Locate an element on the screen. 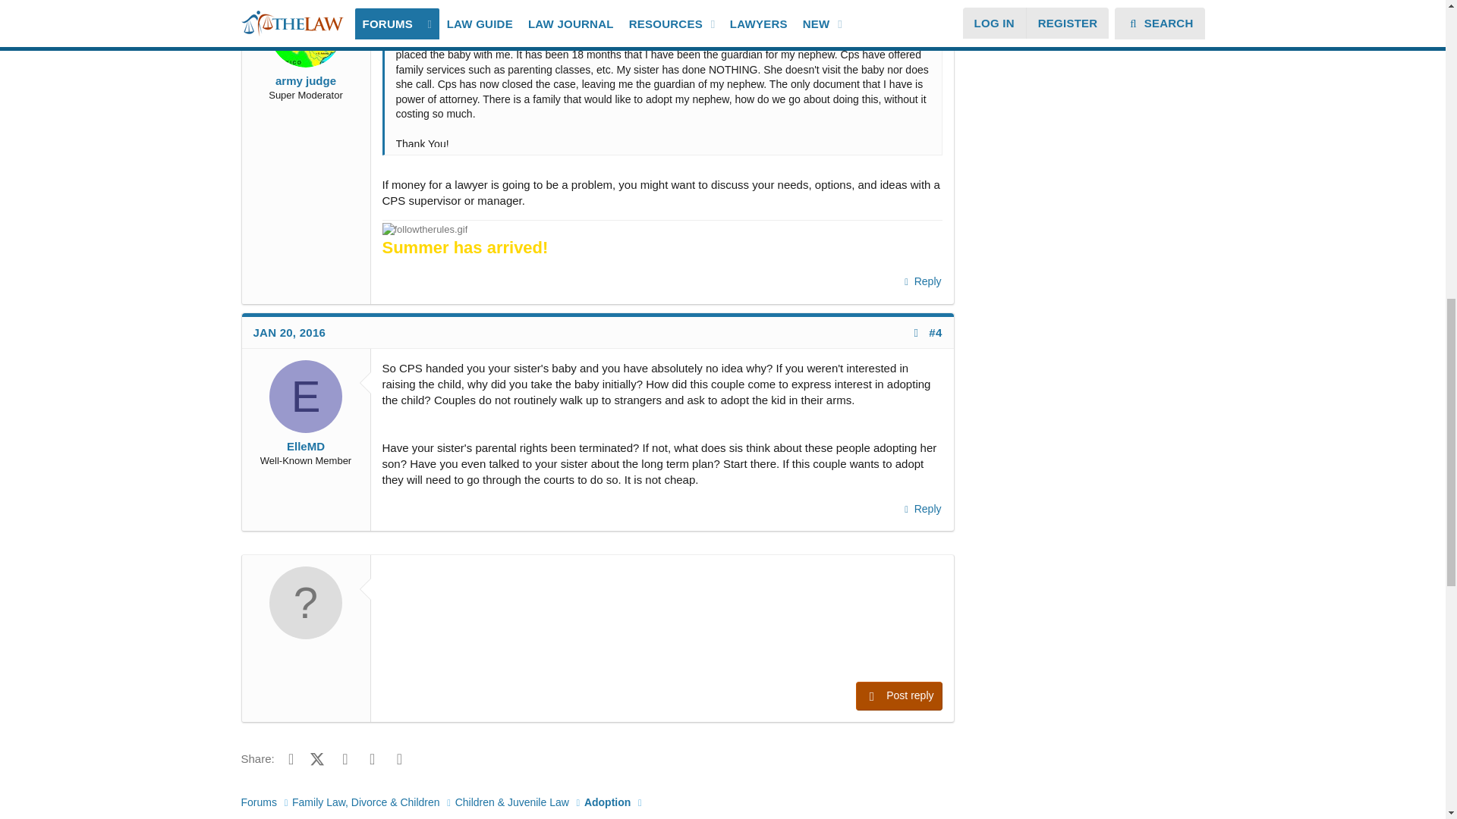 Image resolution: width=1457 pixels, height=819 pixels. followtherules.gif is located at coordinates (425, 229).